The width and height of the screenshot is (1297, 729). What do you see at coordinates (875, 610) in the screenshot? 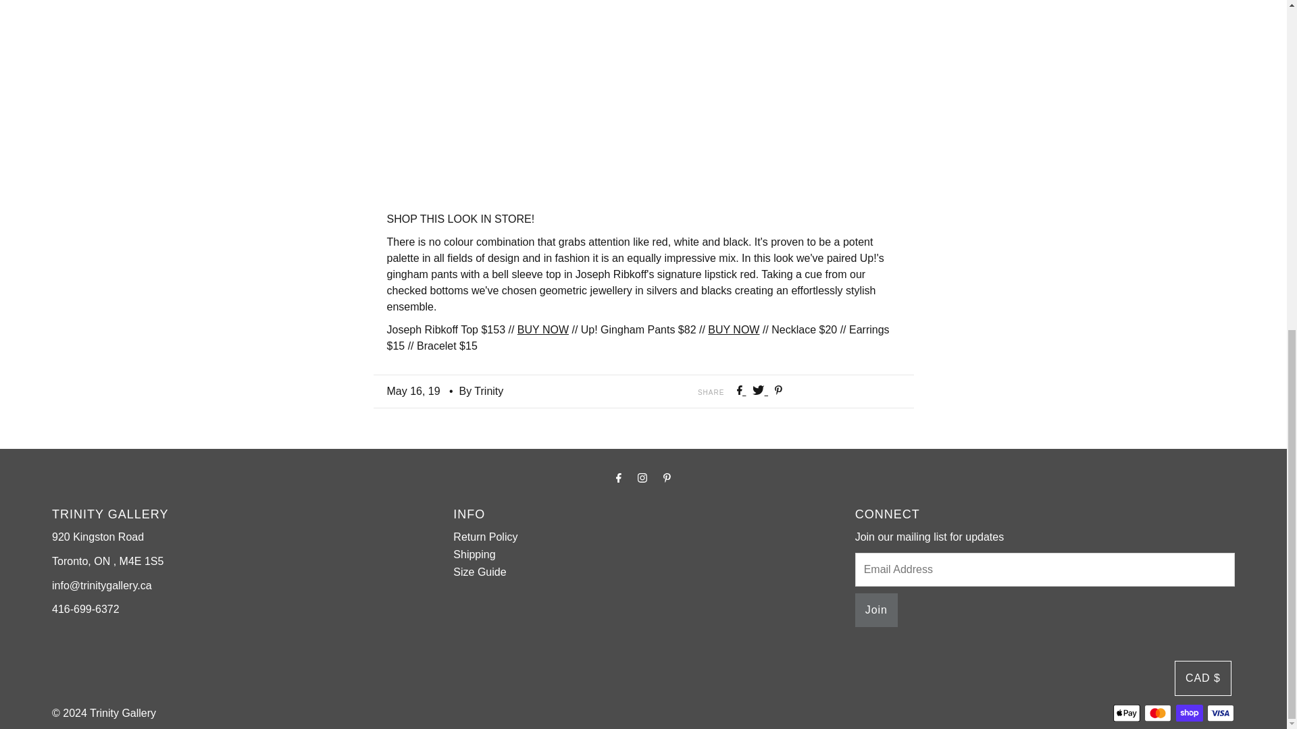
I see `Join` at bounding box center [875, 610].